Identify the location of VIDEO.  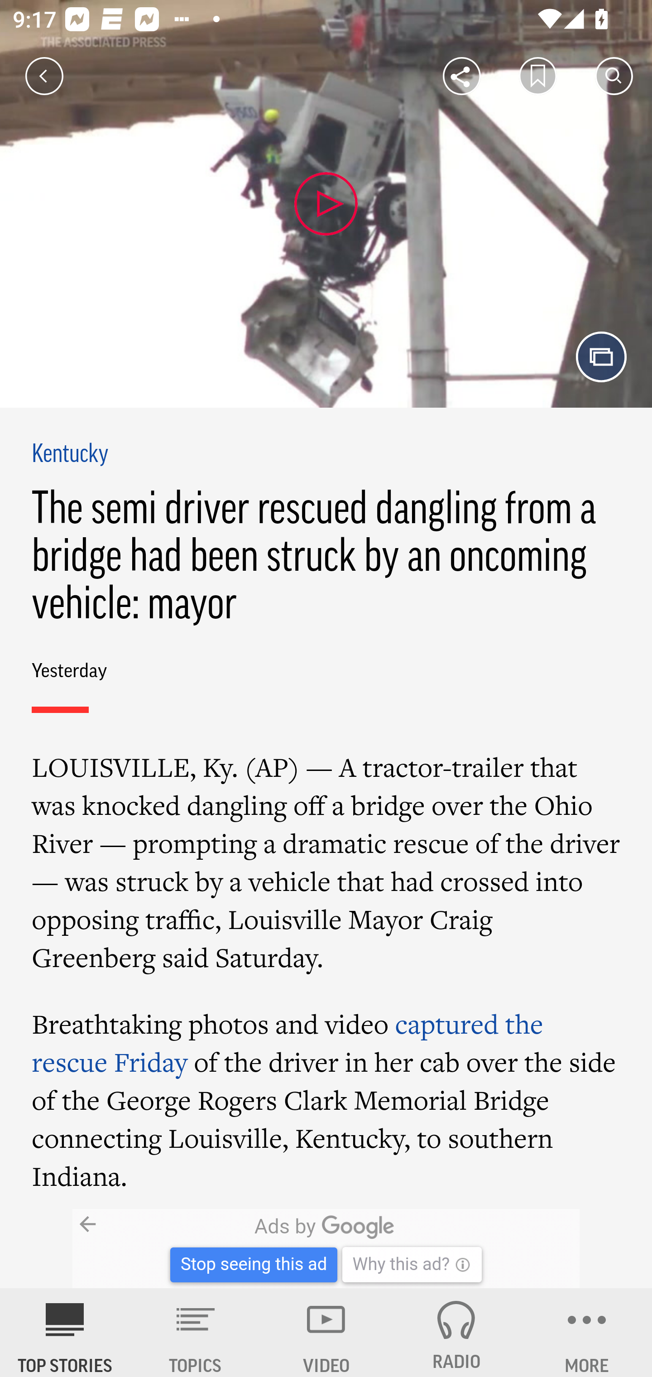
(326, 1333).